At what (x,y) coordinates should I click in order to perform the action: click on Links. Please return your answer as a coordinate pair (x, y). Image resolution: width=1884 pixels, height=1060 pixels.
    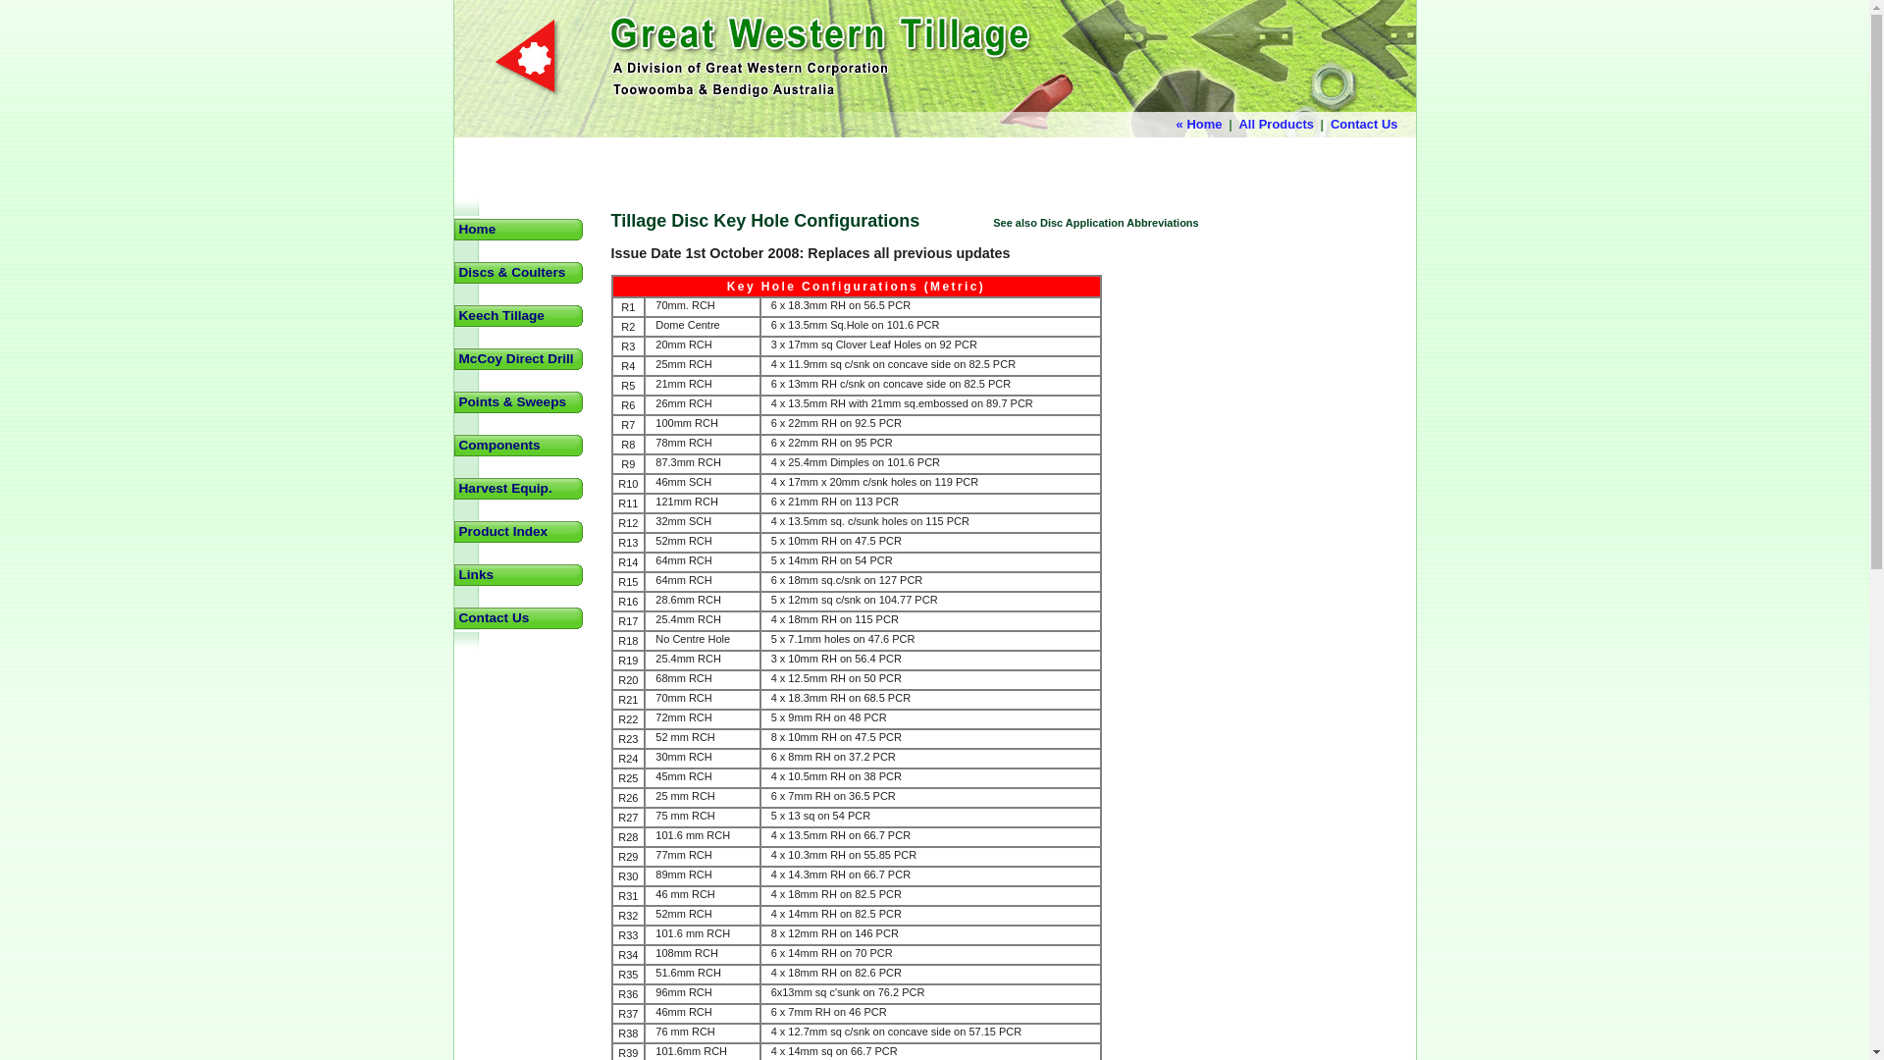
    Looking at the image, I should click on (520, 575).